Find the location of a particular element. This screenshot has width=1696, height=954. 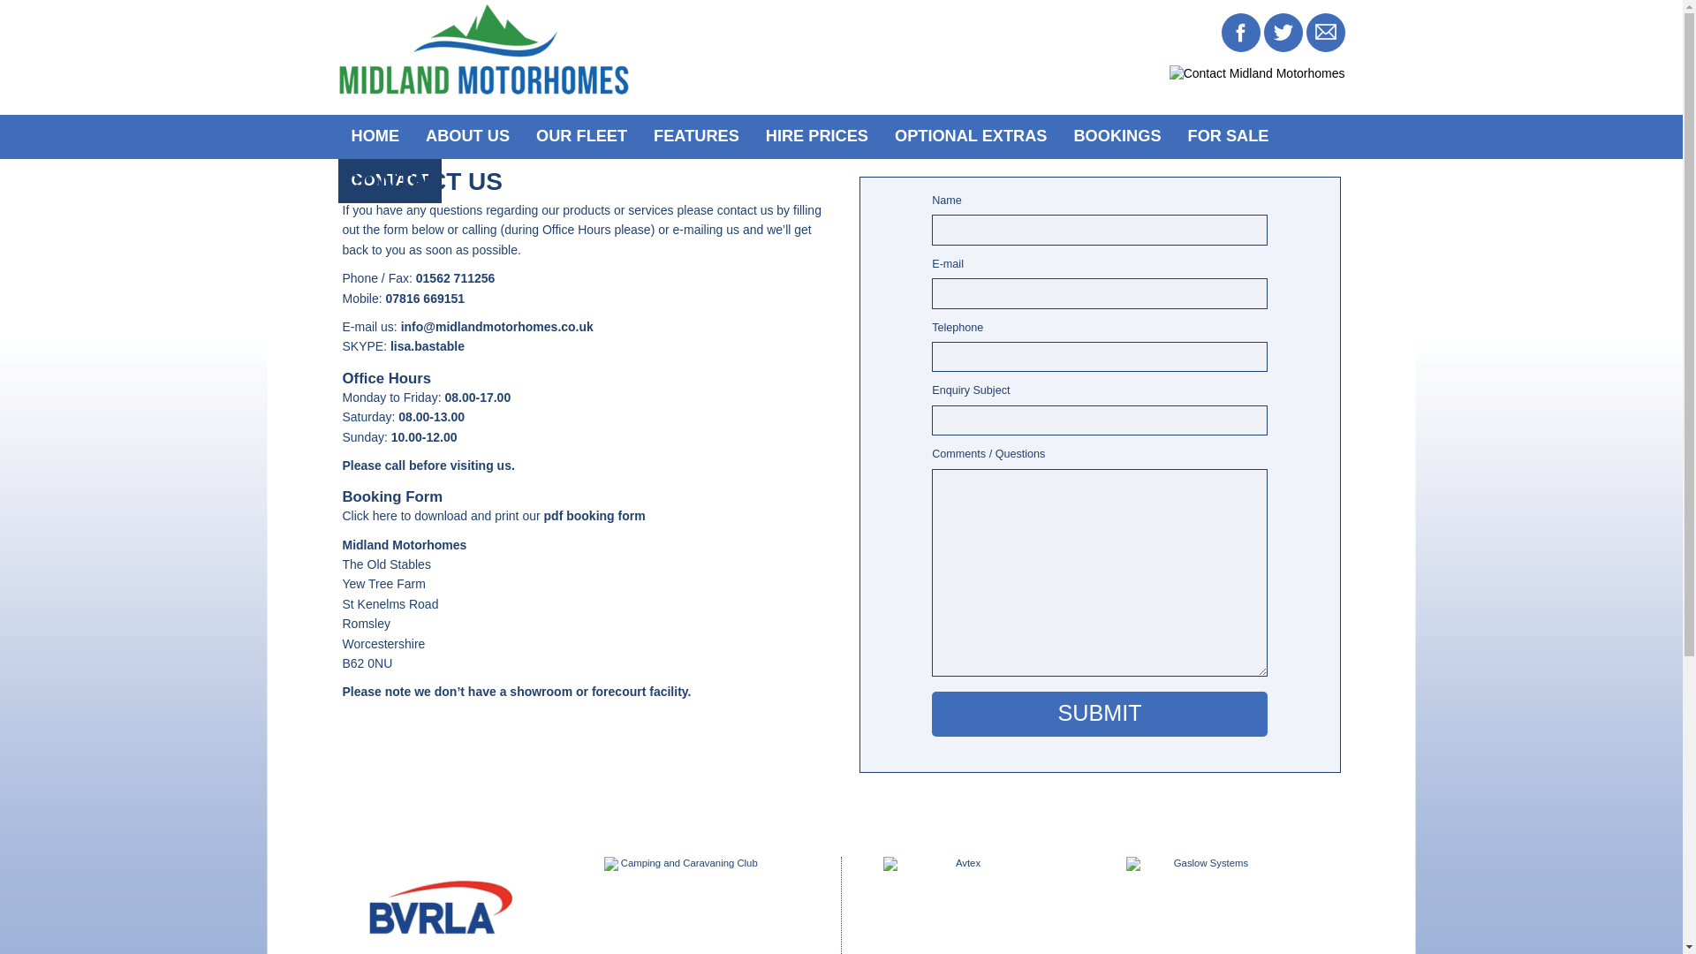

BOOKINGS is located at coordinates (1117, 136).